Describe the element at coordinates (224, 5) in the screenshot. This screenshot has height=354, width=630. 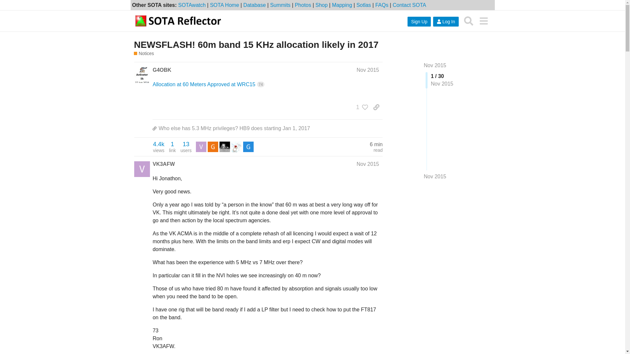
I see `SOTA Home` at that location.